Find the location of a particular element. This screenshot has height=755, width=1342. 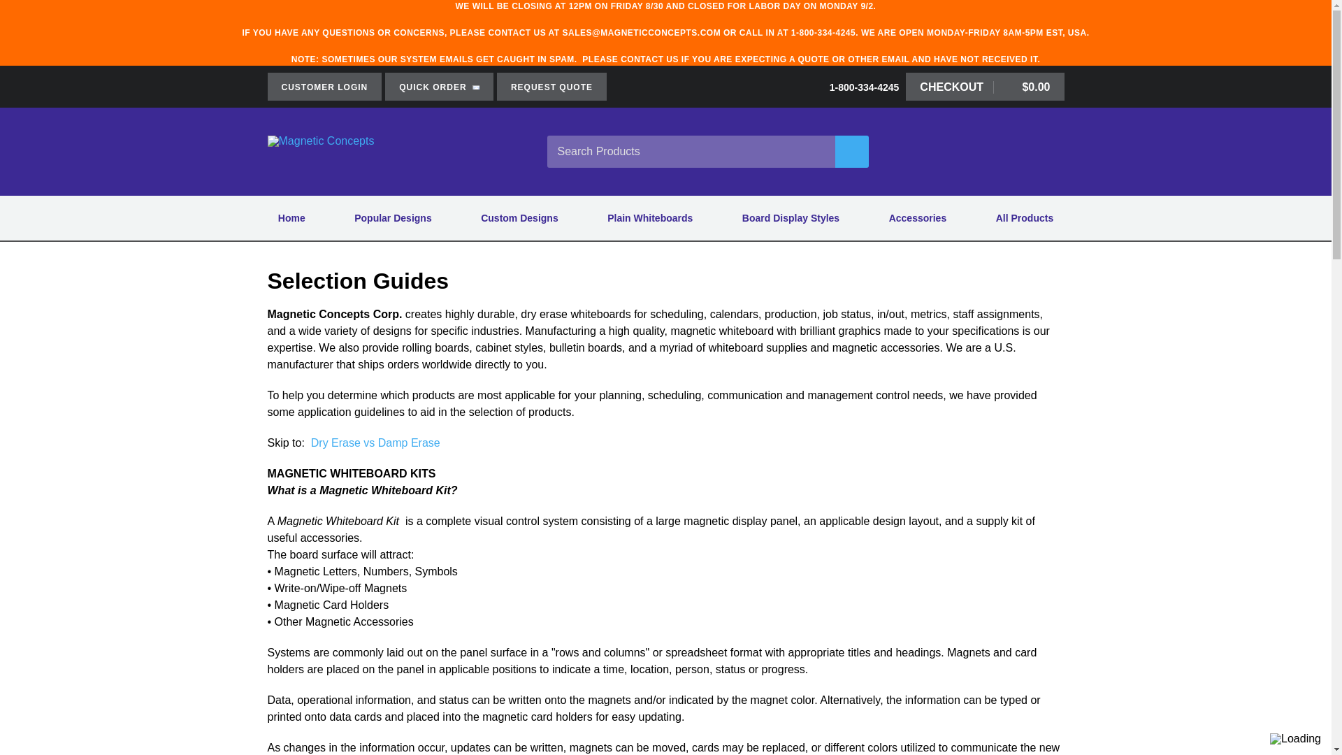

Magnetic Concepts is located at coordinates (389, 151).